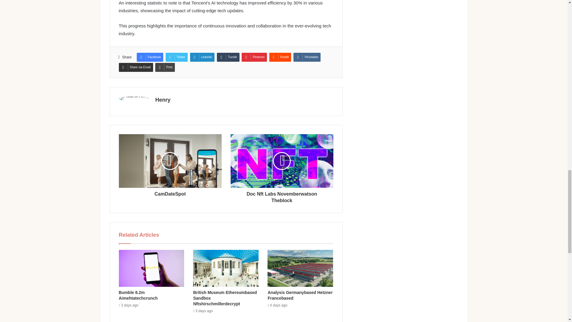  What do you see at coordinates (150, 57) in the screenshot?
I see `Facebook` at bounding box center [150, 57].